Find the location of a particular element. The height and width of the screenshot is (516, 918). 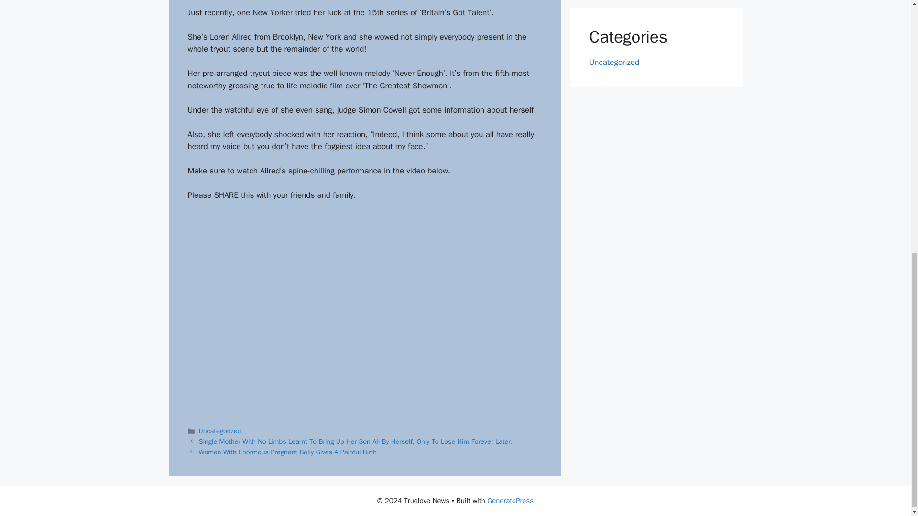

GeneratePress is located at coordinates (510, 501).